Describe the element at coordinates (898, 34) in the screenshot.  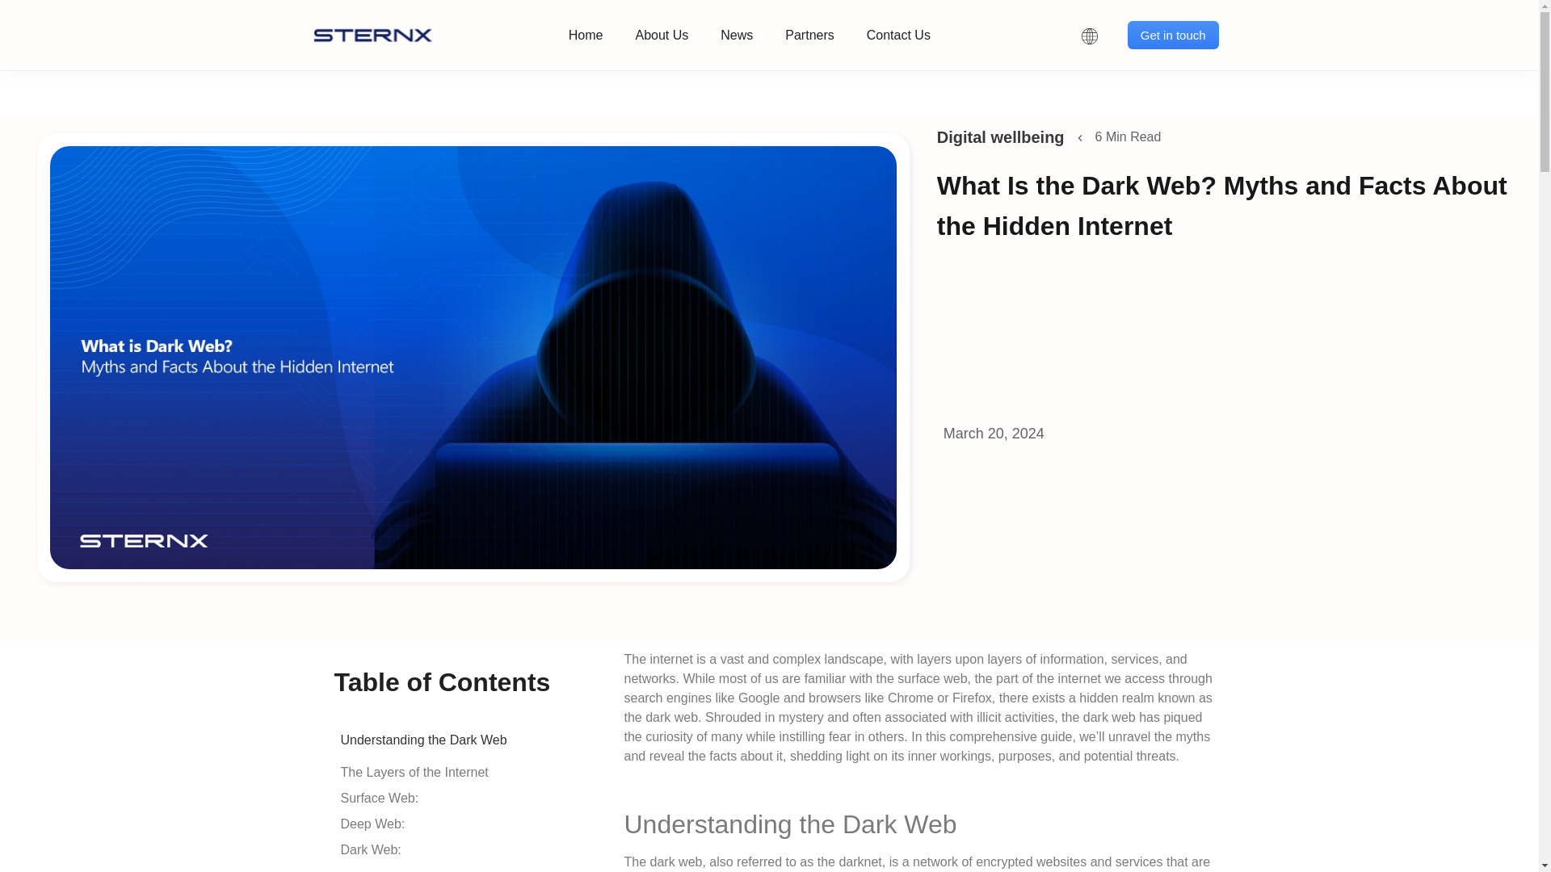
I see `Contact Us` at that location.